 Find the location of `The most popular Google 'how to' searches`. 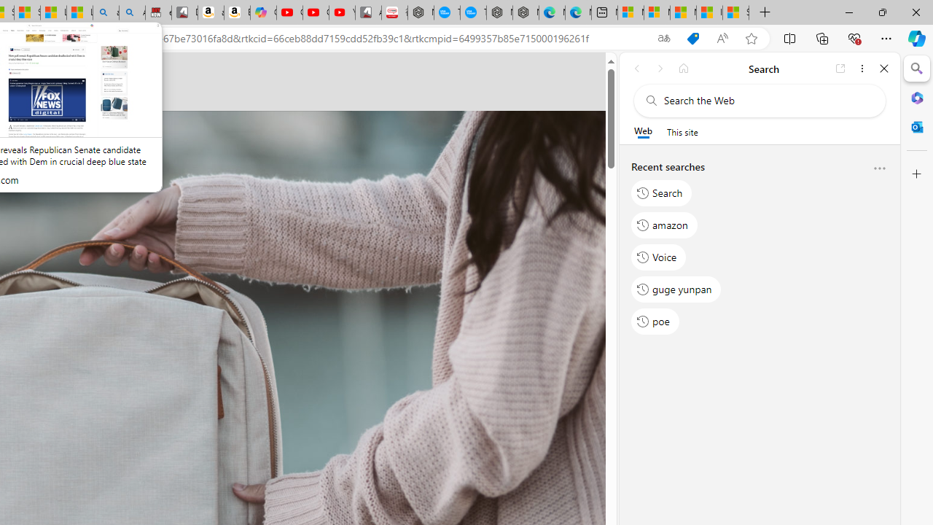

The most popular Google 'how to' searches is located at coordinates (473, 13).